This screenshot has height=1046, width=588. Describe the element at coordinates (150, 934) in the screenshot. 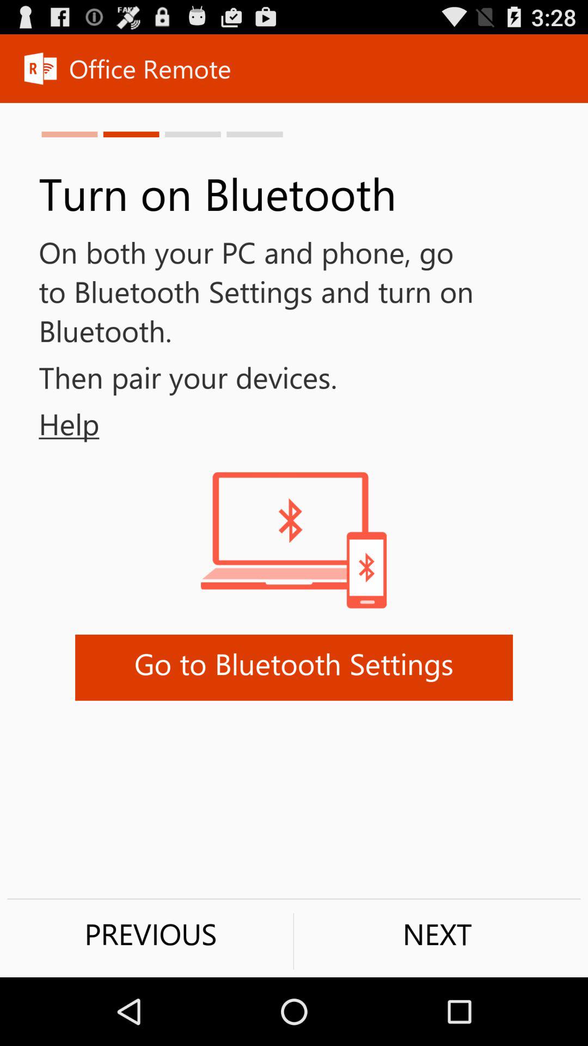

I see `launch previous icon` at that location.